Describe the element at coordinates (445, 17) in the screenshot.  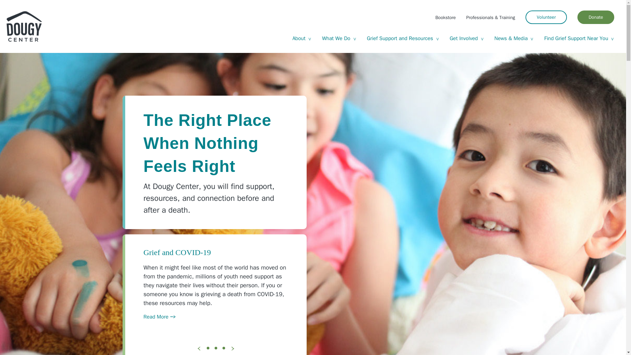
I see `Bookstore` at that location.